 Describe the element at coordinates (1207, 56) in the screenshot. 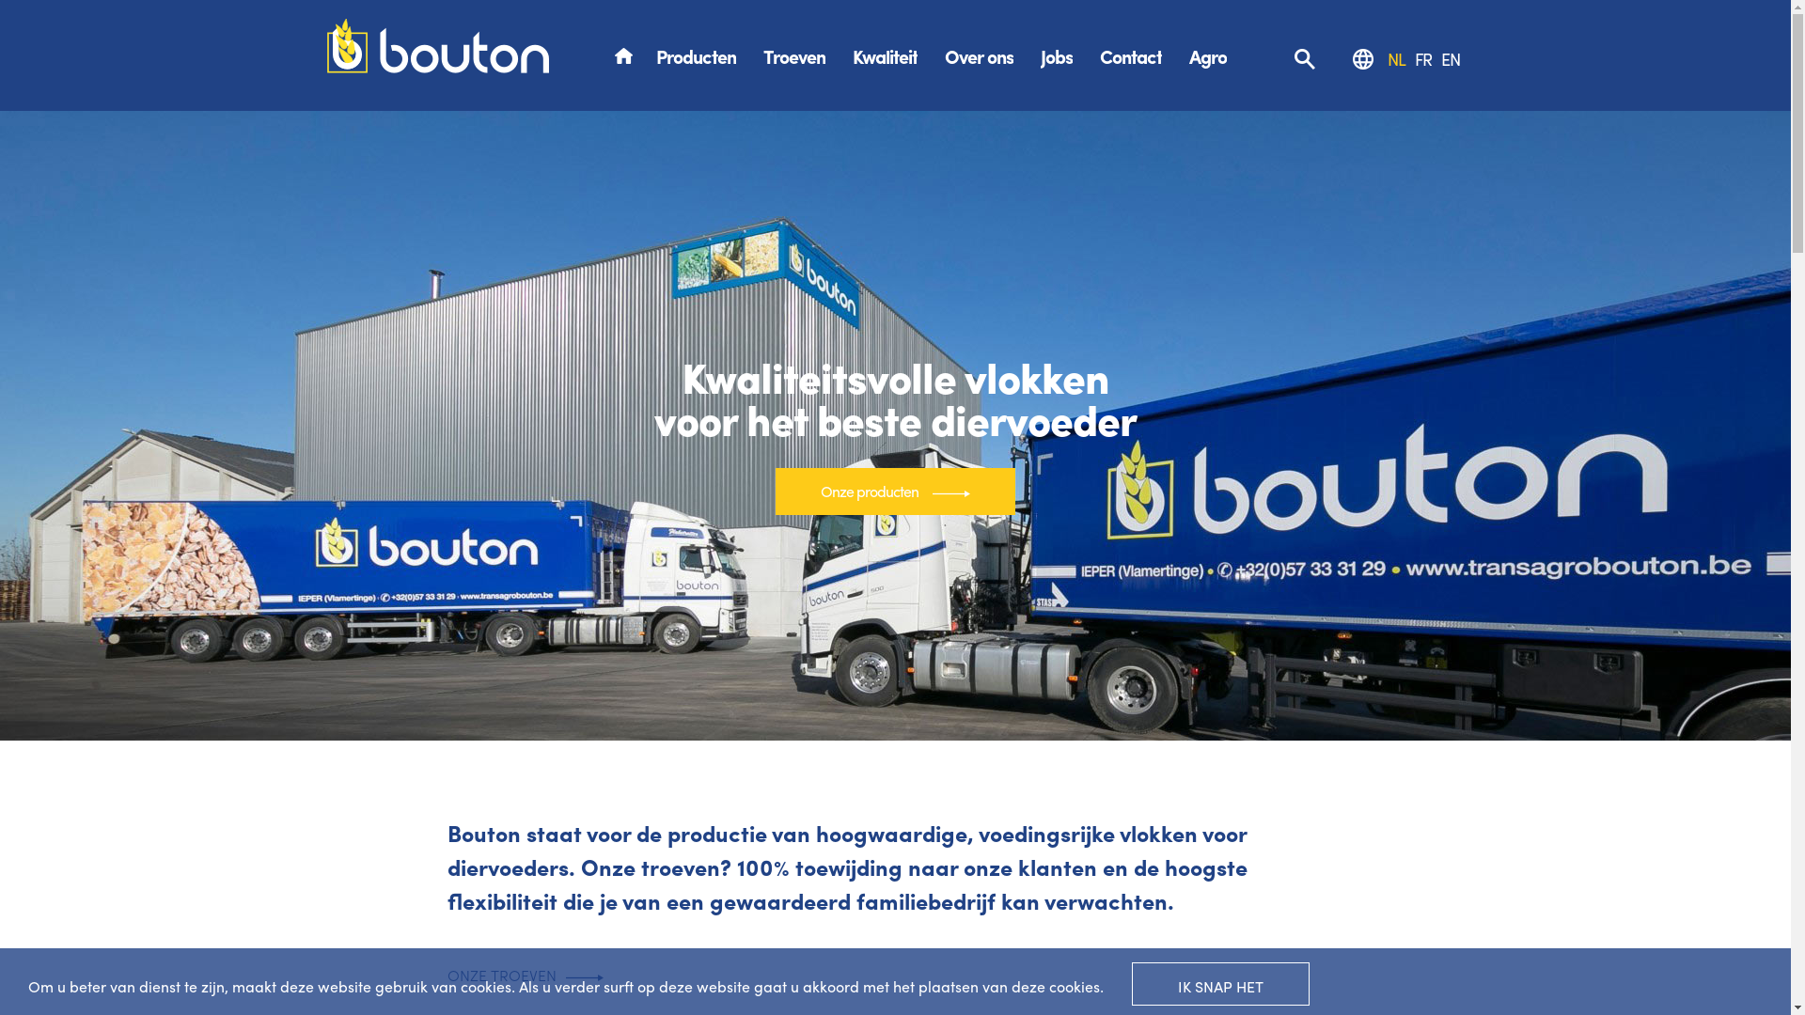

I see `Agro` at that location.